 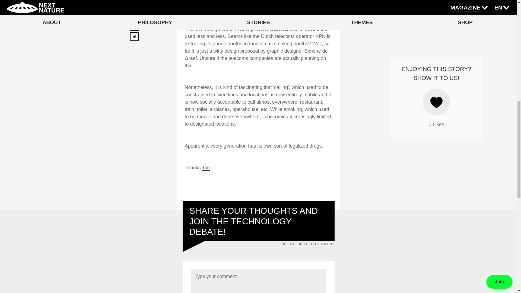 I want to click on Ton, so click(x=206, y=168).